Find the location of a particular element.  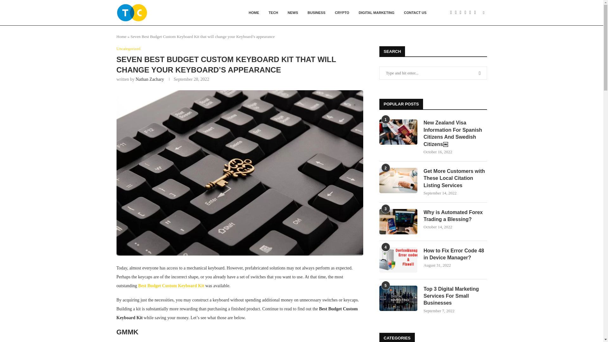

CRYPTO is located at coordinates (342, 13).